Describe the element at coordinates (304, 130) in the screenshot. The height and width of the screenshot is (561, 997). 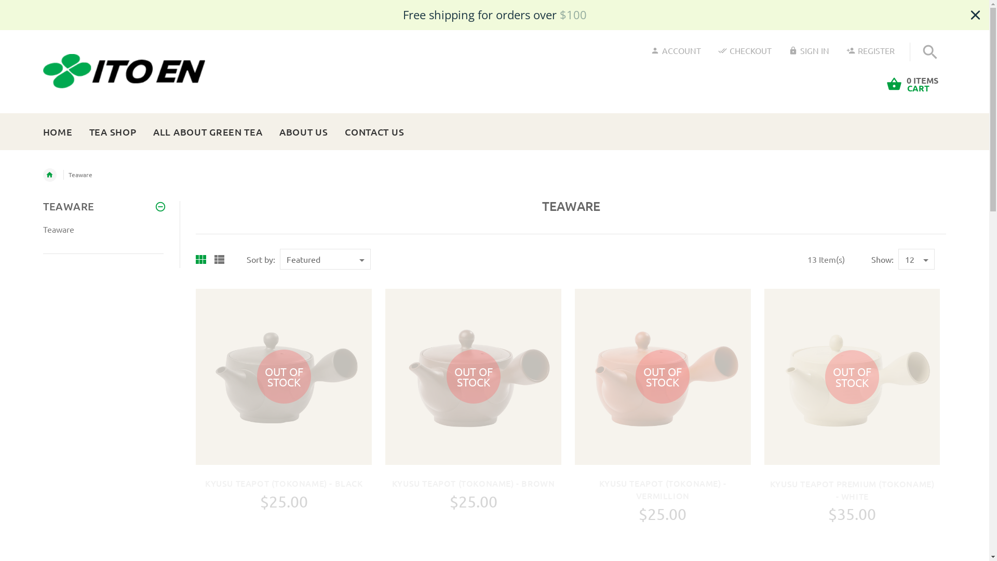
I see `ABOUT US` at that location.